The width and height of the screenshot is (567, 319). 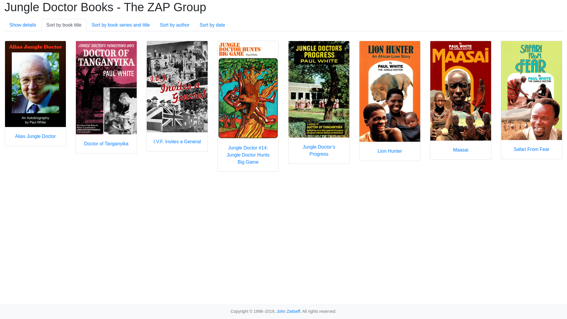 I want to click on Jungle Doctor #14: Jungle Doctor Hunts Big Game, so click(x=248, y=106).